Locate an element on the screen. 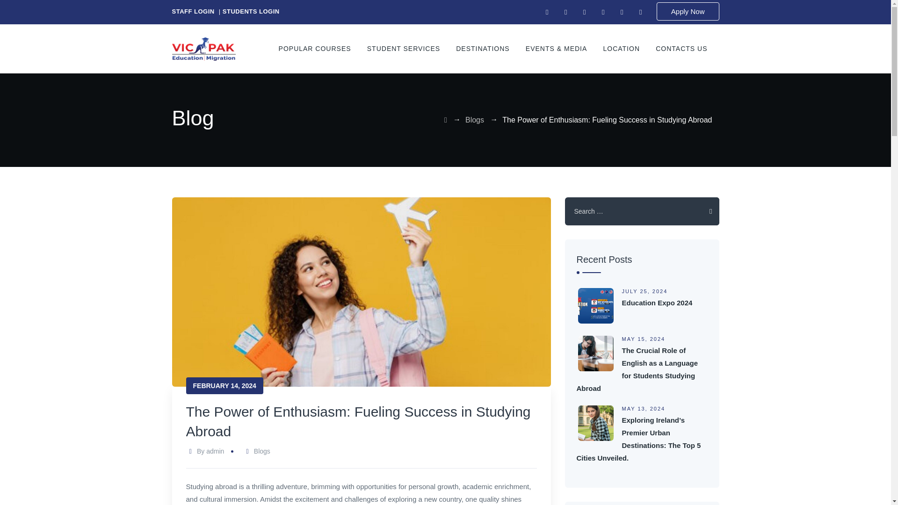 The image size is (898, 505). STUDENTS LOGIN is located at coordinates (251, 11).